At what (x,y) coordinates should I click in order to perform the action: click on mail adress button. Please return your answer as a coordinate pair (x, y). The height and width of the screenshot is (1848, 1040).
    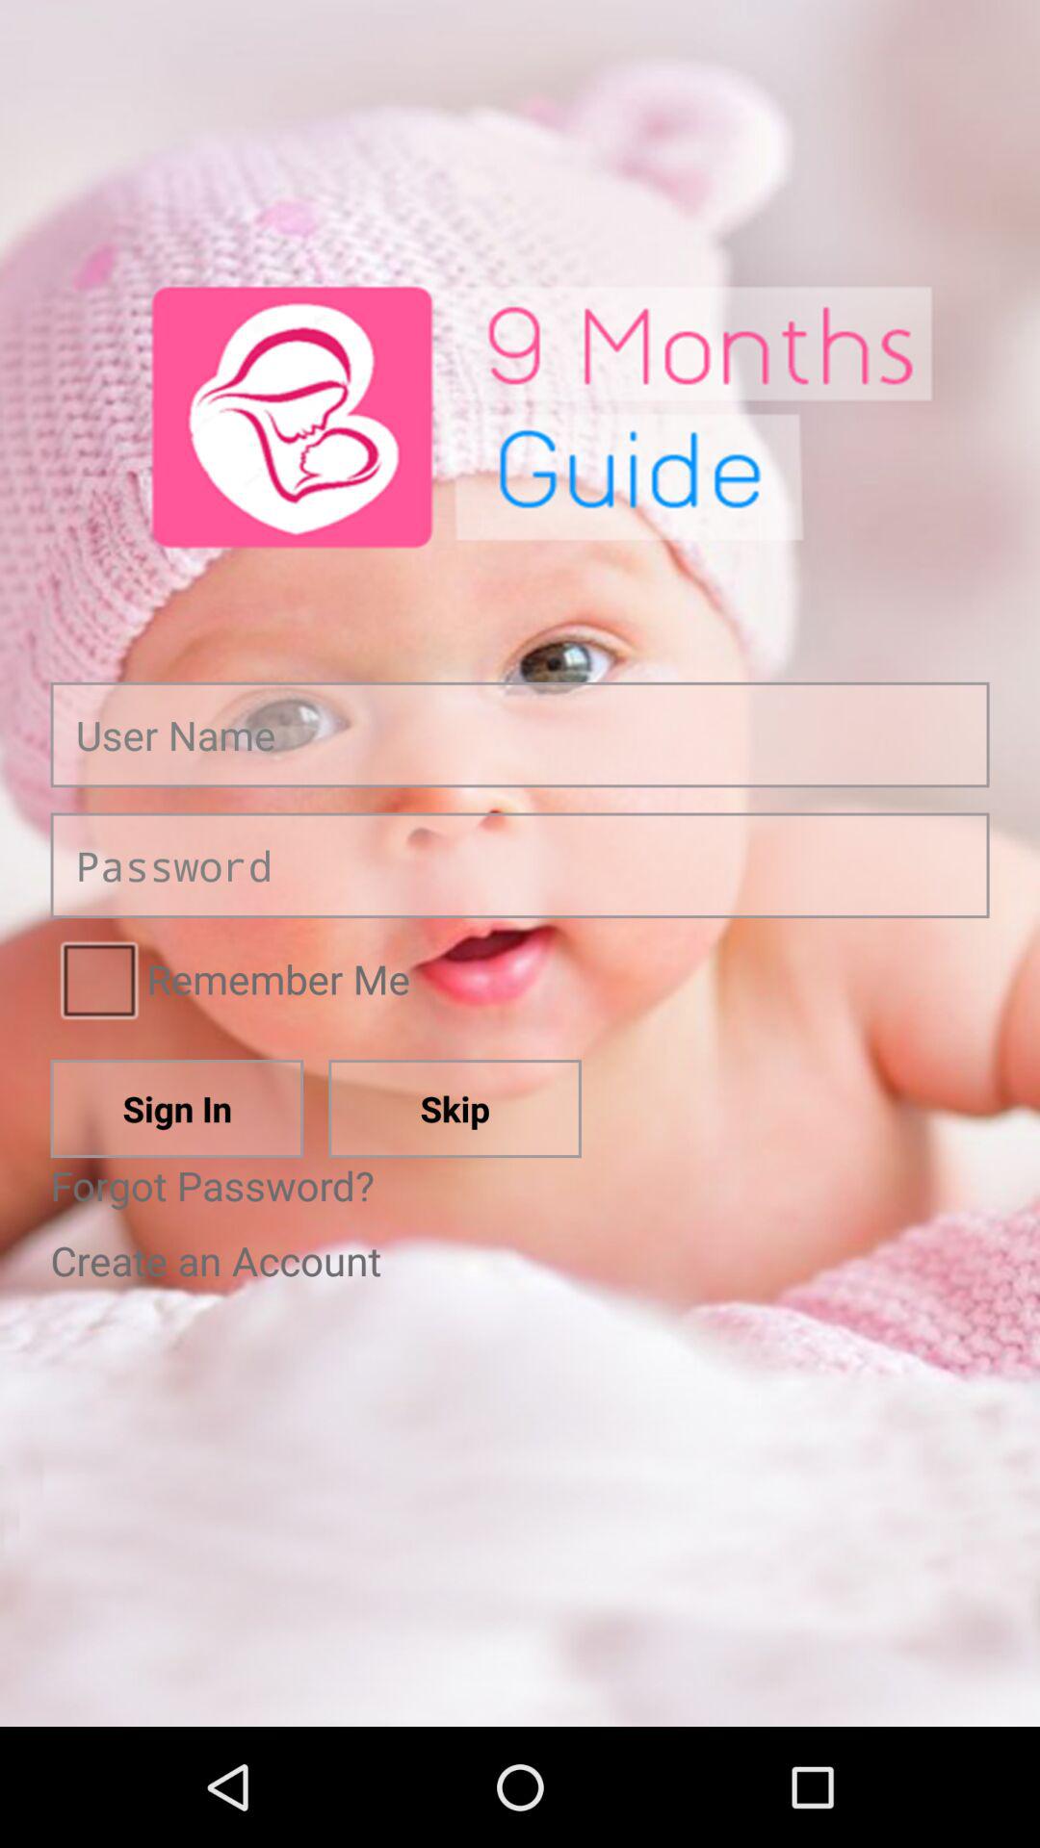
    Looking at the image, I should click on (520, 734).